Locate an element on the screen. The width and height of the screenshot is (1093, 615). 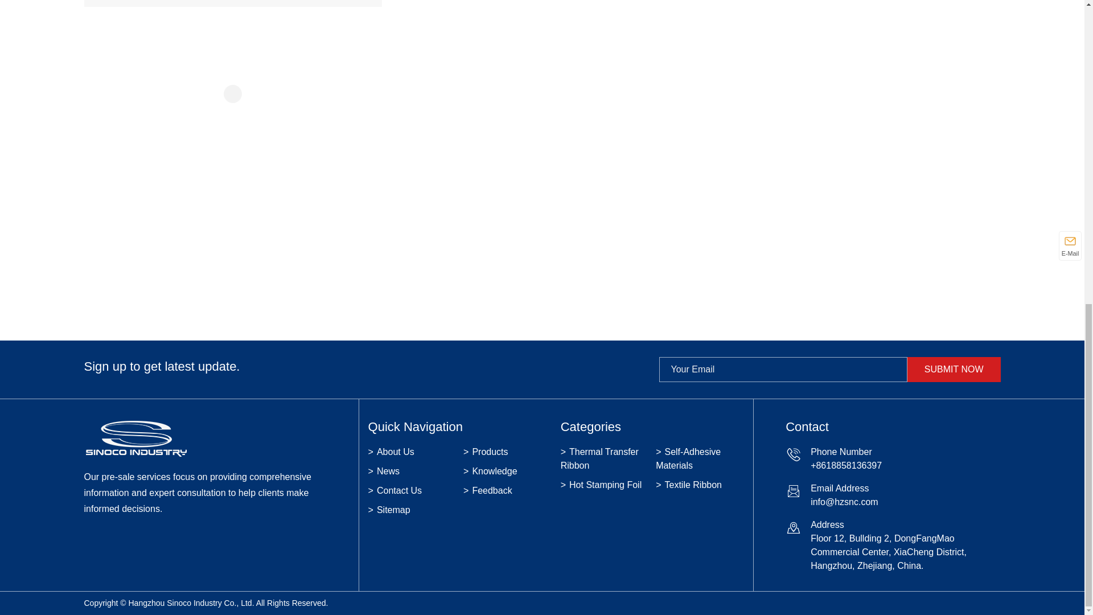
Contact Us is located at coordinates (412, 490).